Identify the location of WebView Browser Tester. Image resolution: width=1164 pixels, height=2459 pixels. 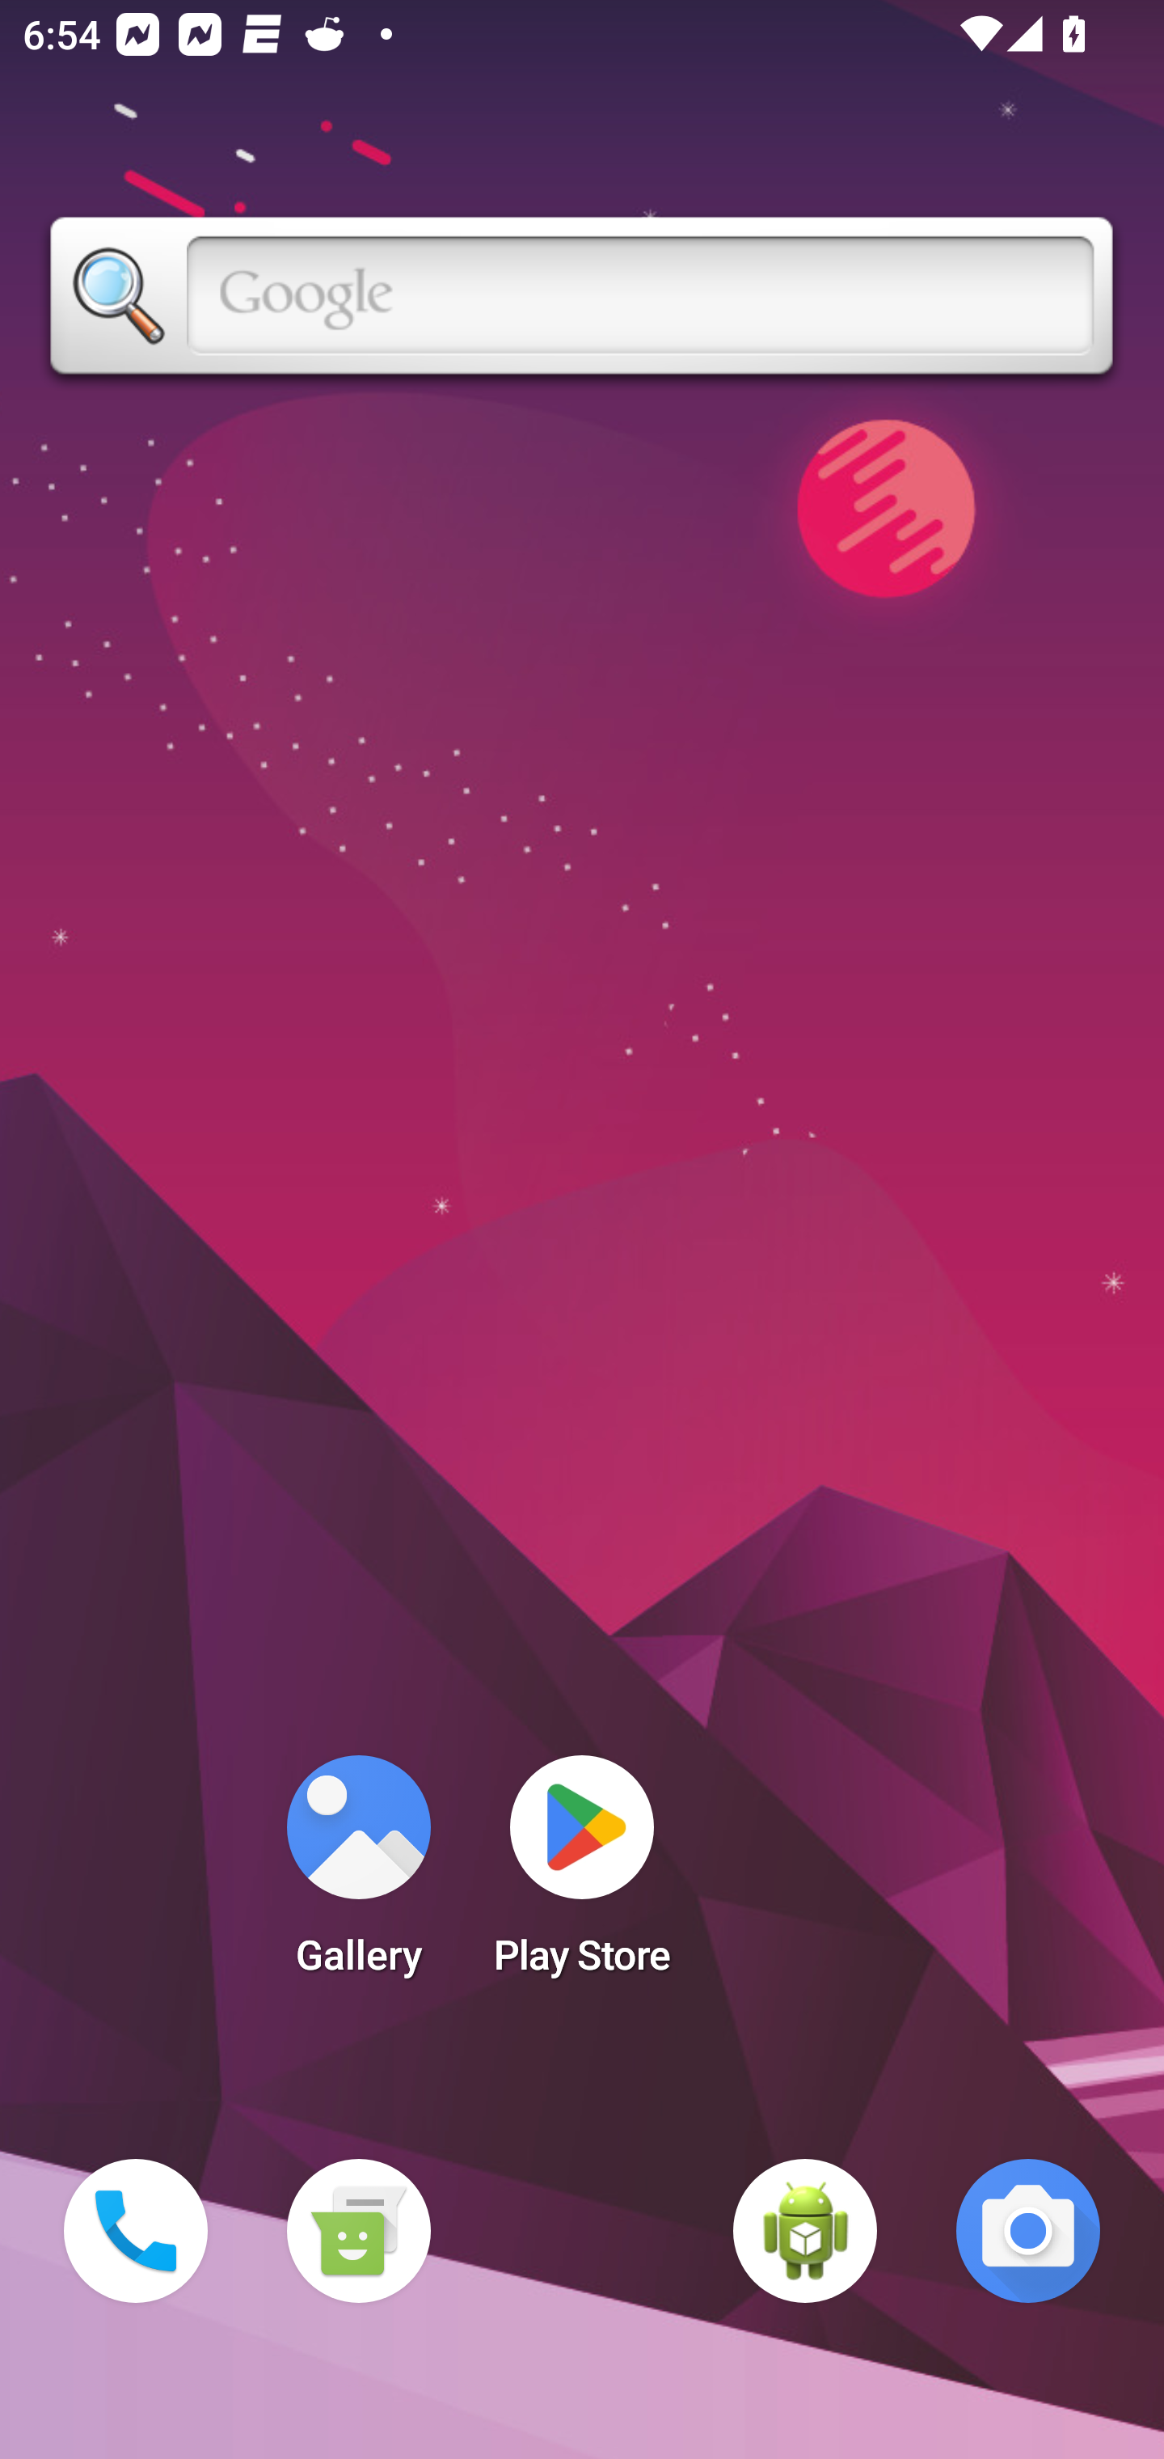
(805, 2231).